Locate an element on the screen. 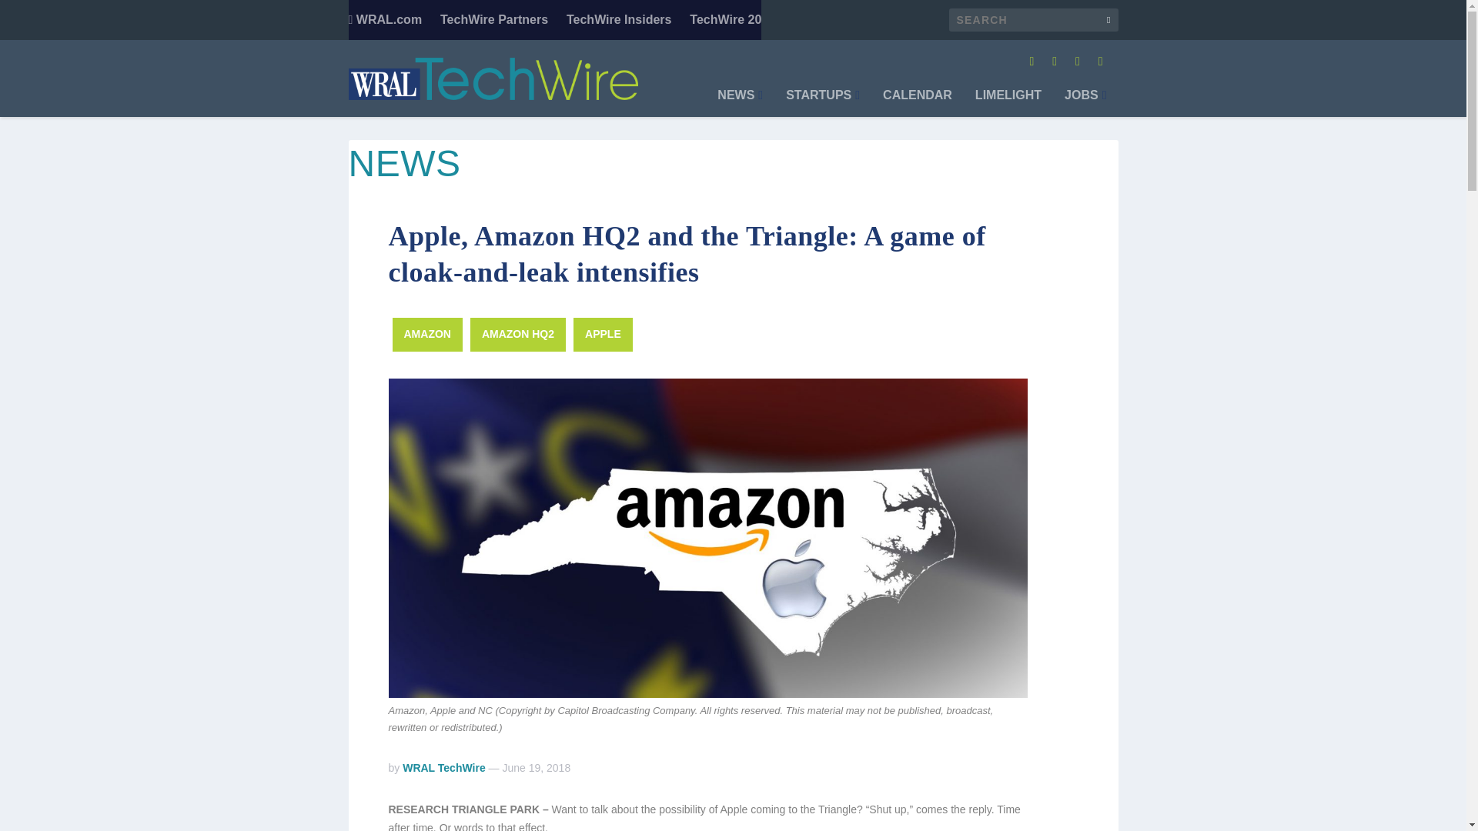 The height and width of the screenshot is (831, 1478). STARTUPS is located at coordinates (823, 103).